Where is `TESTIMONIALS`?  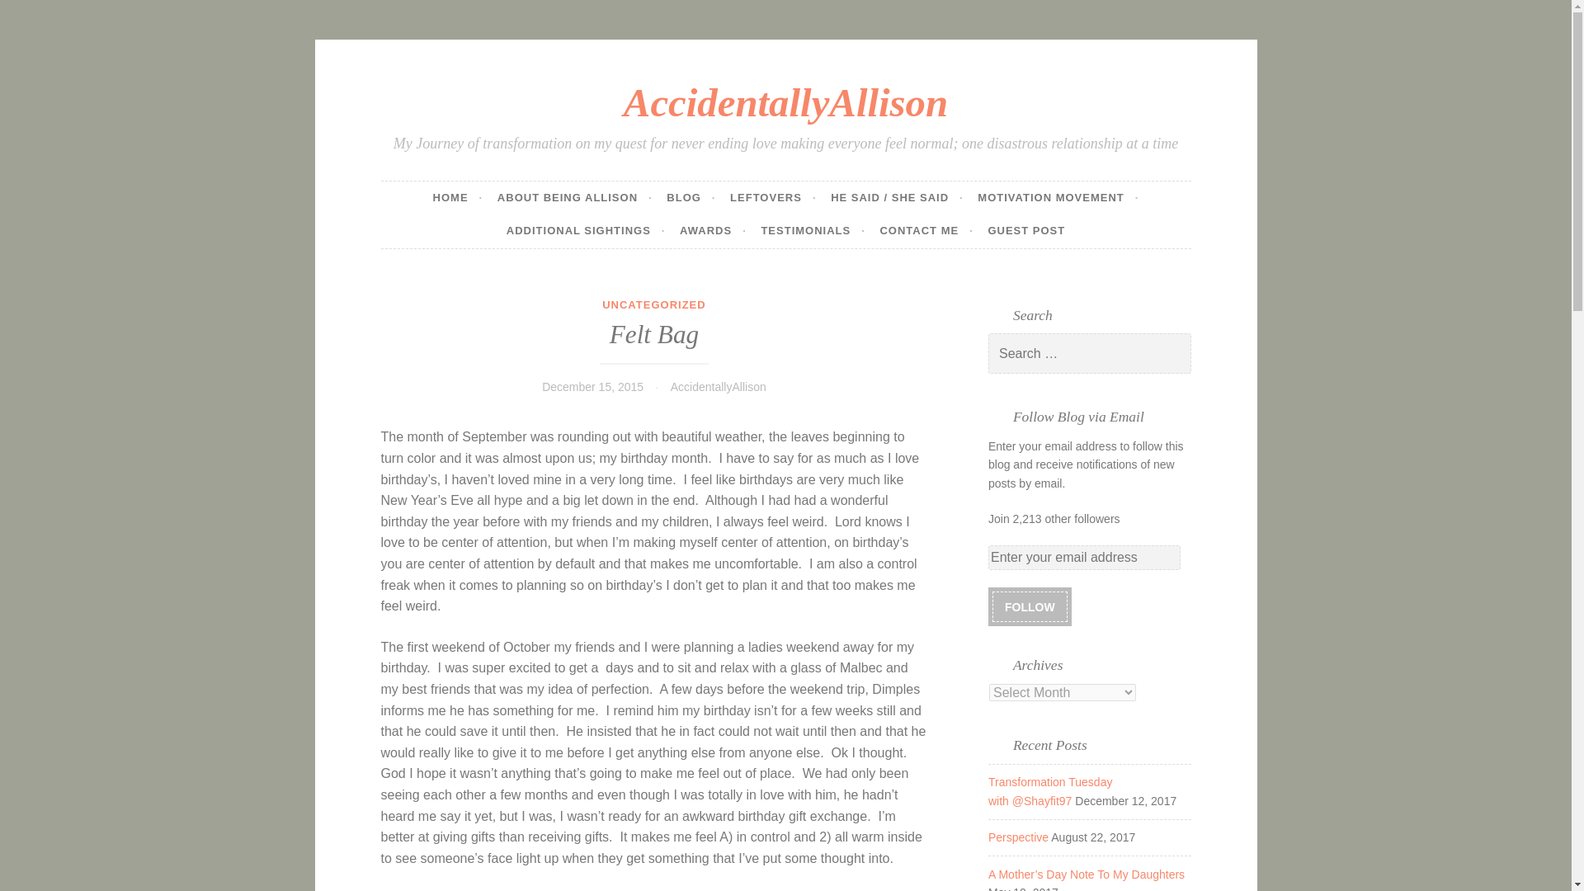 TESTIMONIALS is located at coordinates (812, 231).